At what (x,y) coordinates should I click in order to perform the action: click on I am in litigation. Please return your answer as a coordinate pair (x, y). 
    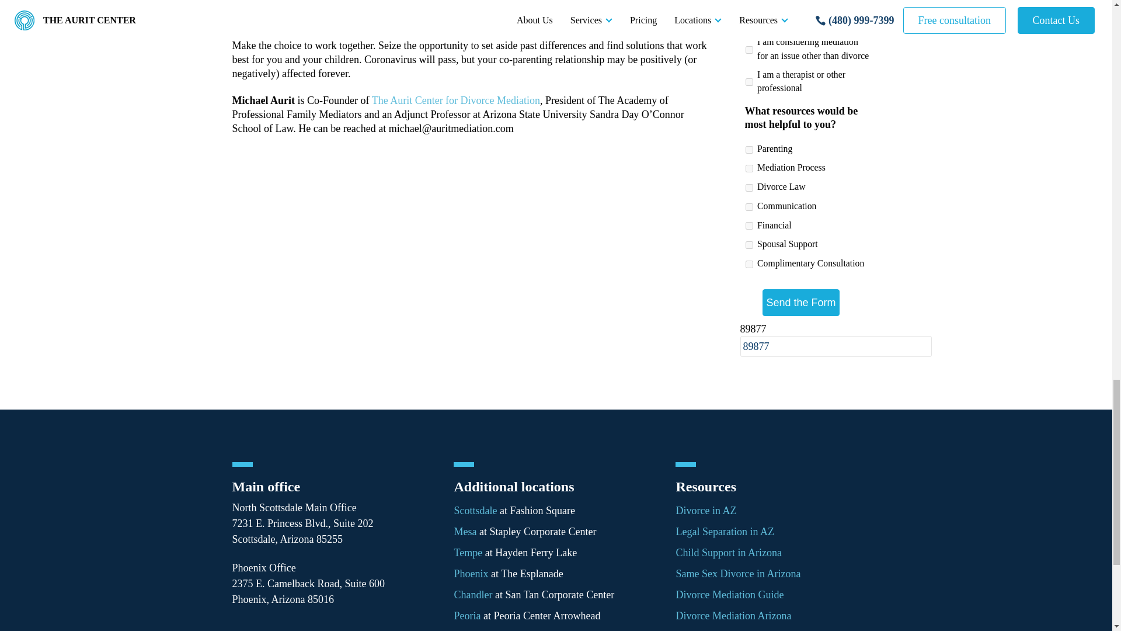
    Looking at the image, I should click on (749, 6).